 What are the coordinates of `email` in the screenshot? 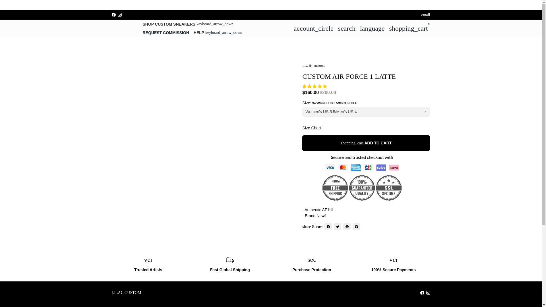 It's located at (425, 15).